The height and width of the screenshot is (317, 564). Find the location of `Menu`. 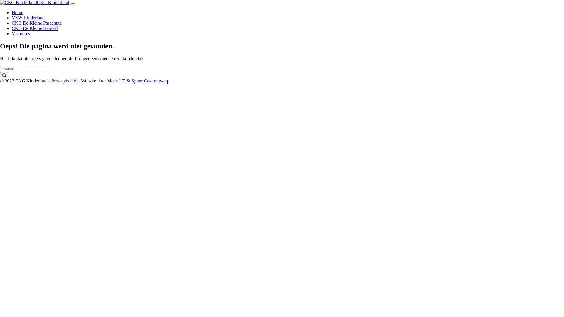

Menu is located at coordinates (73, 4).